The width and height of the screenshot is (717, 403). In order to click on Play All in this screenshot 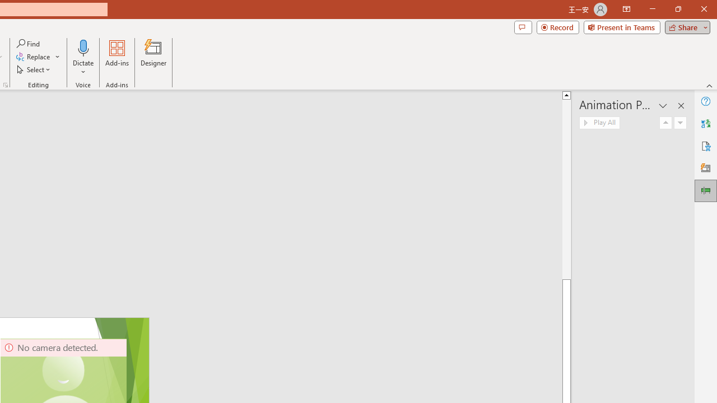, I will do `click(599, 123)`.